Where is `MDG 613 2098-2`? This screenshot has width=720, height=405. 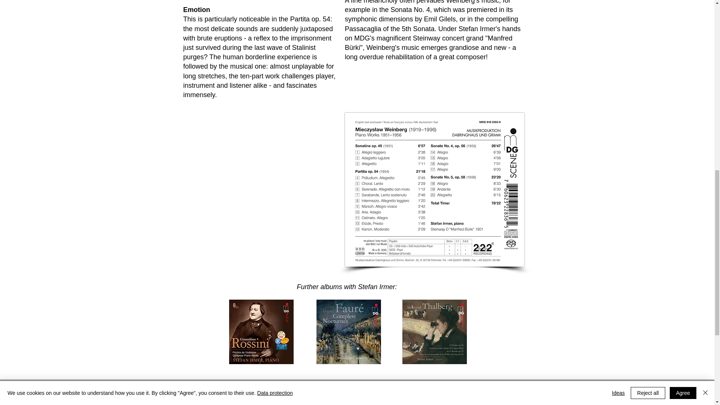 MDG 613 2098-2 is located at coordinates (261, 331).